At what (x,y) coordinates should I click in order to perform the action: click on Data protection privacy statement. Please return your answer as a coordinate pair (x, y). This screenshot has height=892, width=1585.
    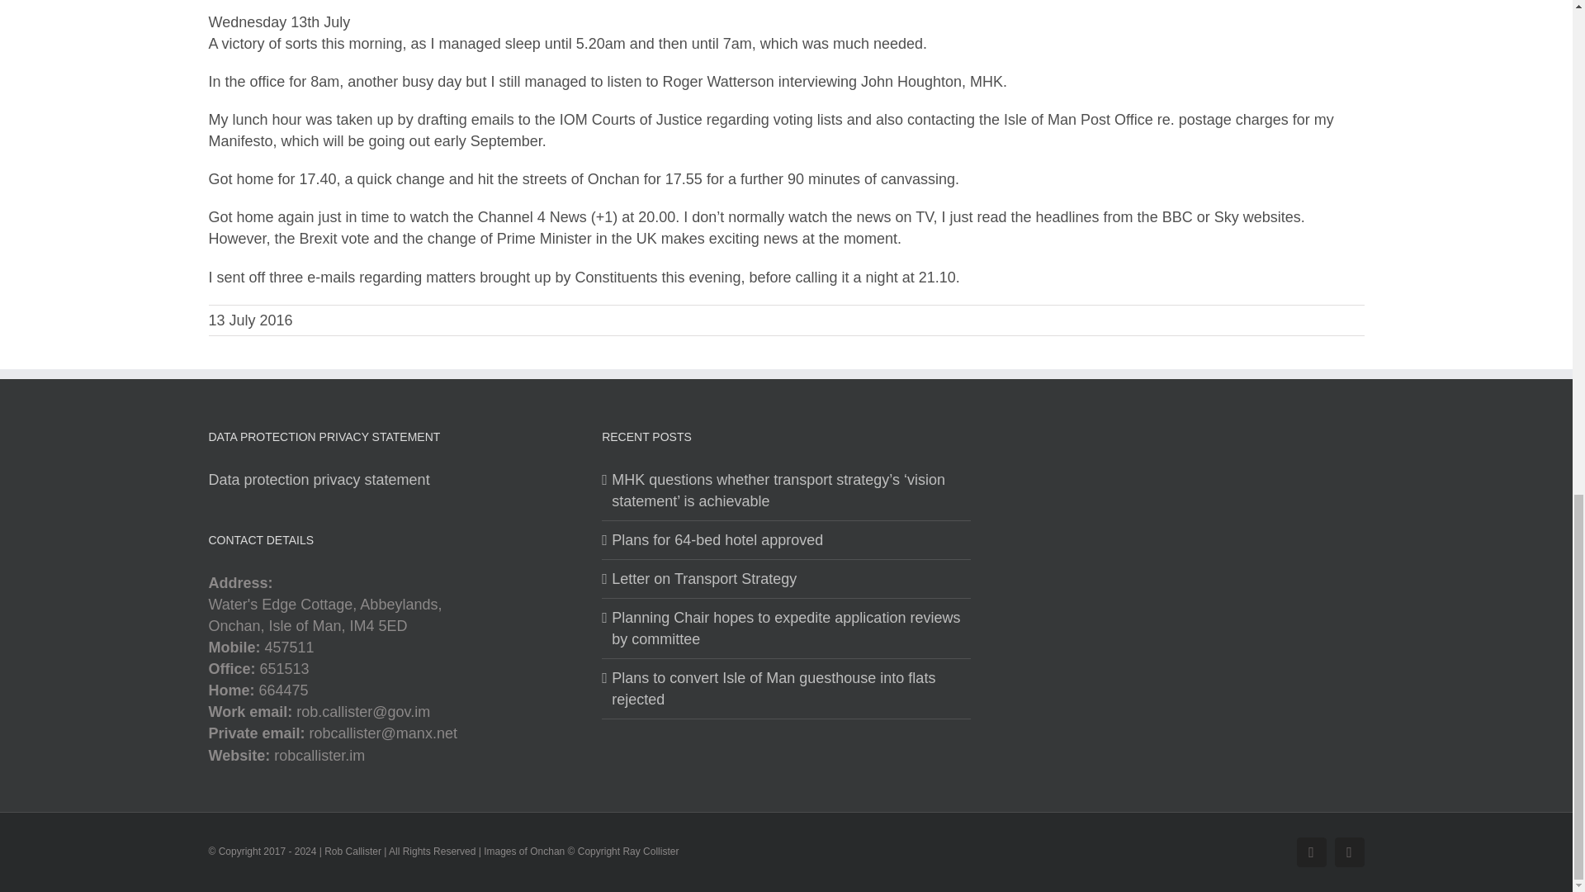
    Looking at the image, I should click on (319, 479).